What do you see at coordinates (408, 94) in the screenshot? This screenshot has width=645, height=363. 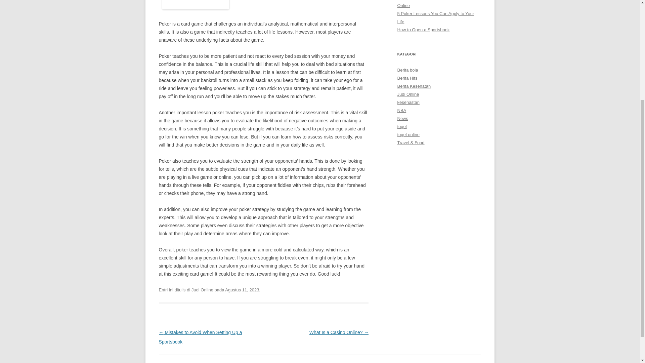 I see `Judi Online` at bounding box center [408, 94].